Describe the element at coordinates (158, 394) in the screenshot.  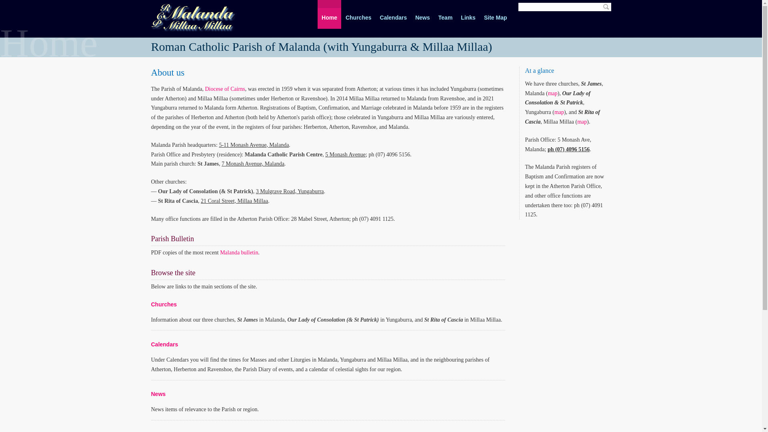
I see `News` at that location.